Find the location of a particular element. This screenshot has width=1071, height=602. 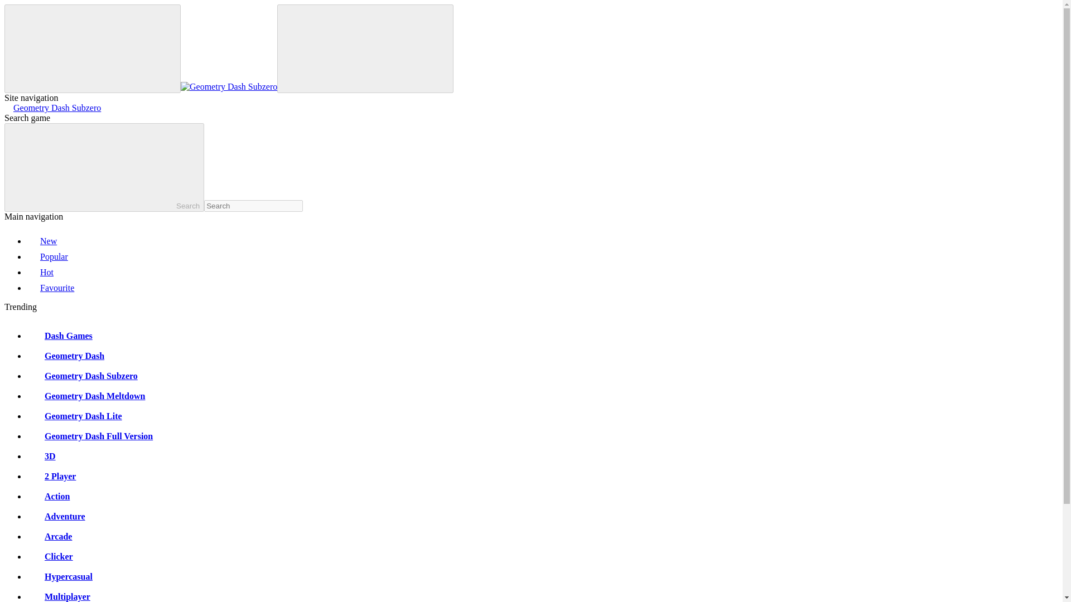

Hot is located at coordinates (40, 272).